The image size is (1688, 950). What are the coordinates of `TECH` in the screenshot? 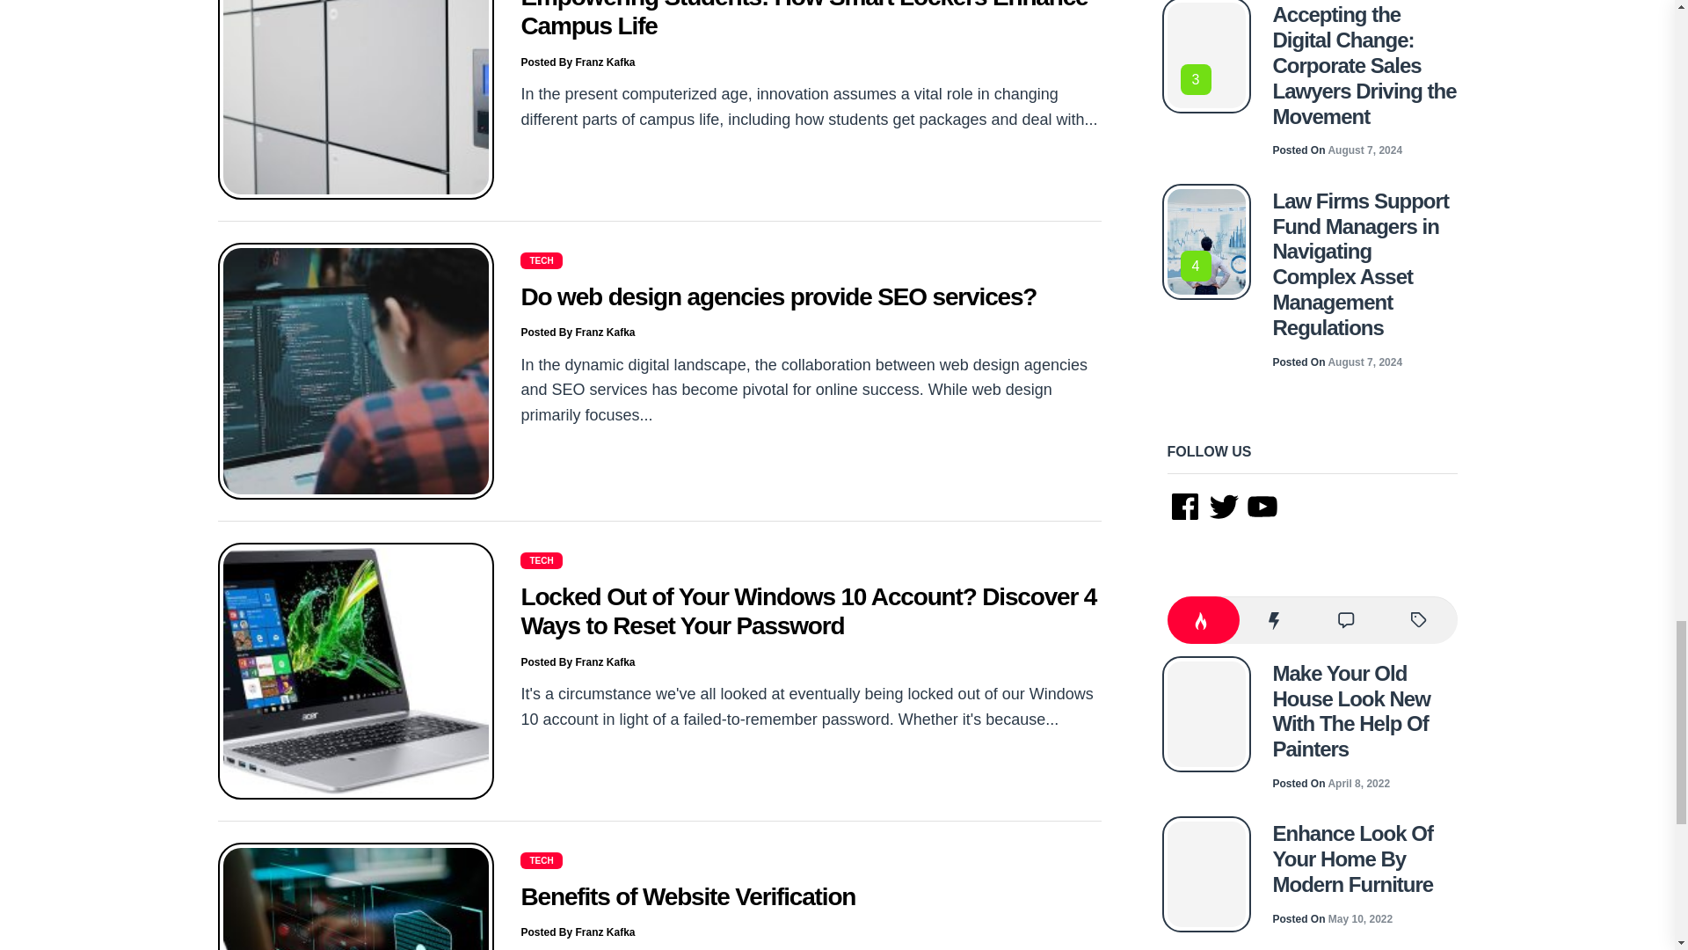 It's located at (541, 260).